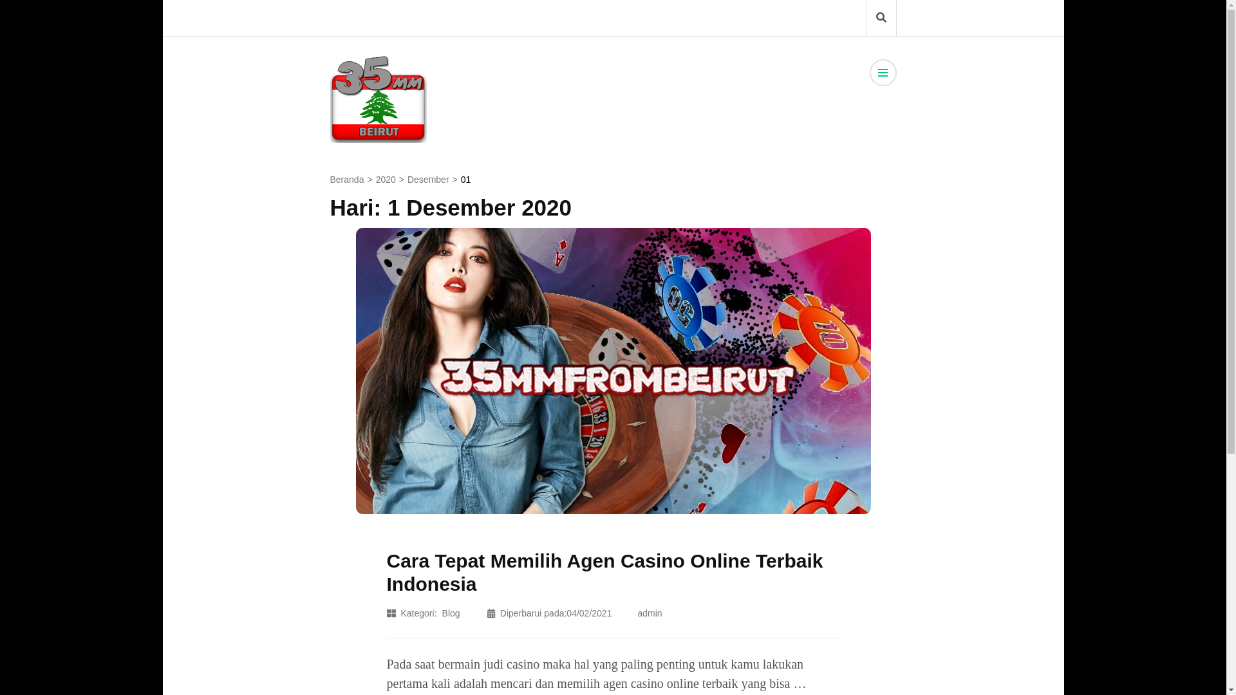  Describe the element at coordinates (451, 614) in the screenshot. I see `Blog` at that location.